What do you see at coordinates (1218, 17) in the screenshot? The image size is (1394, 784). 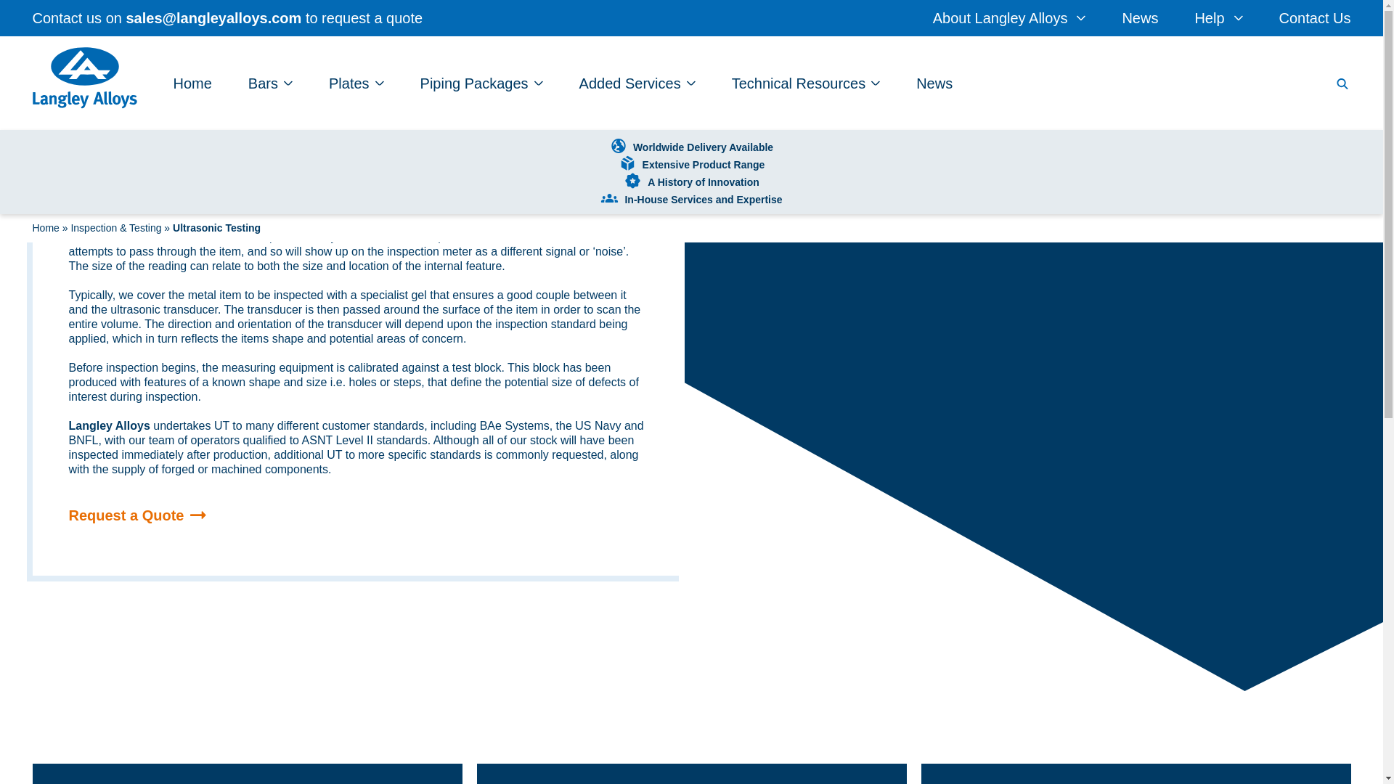 I see `Help` at bounding box center [1218, 17].